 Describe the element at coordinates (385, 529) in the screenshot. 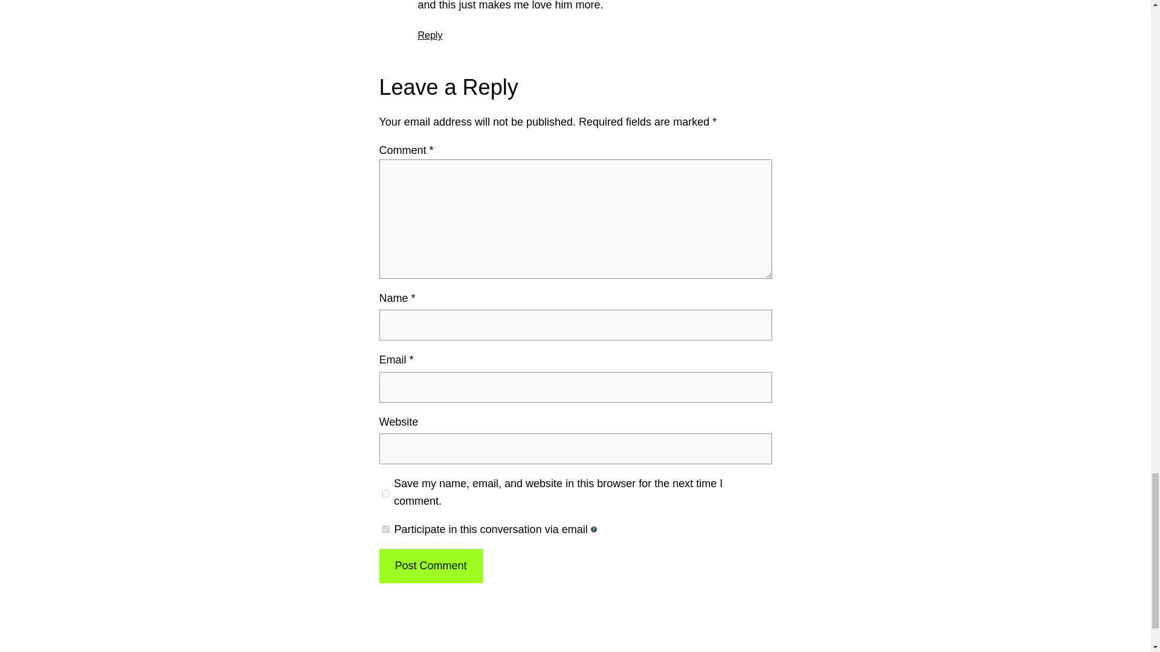

I see `1` at that location.